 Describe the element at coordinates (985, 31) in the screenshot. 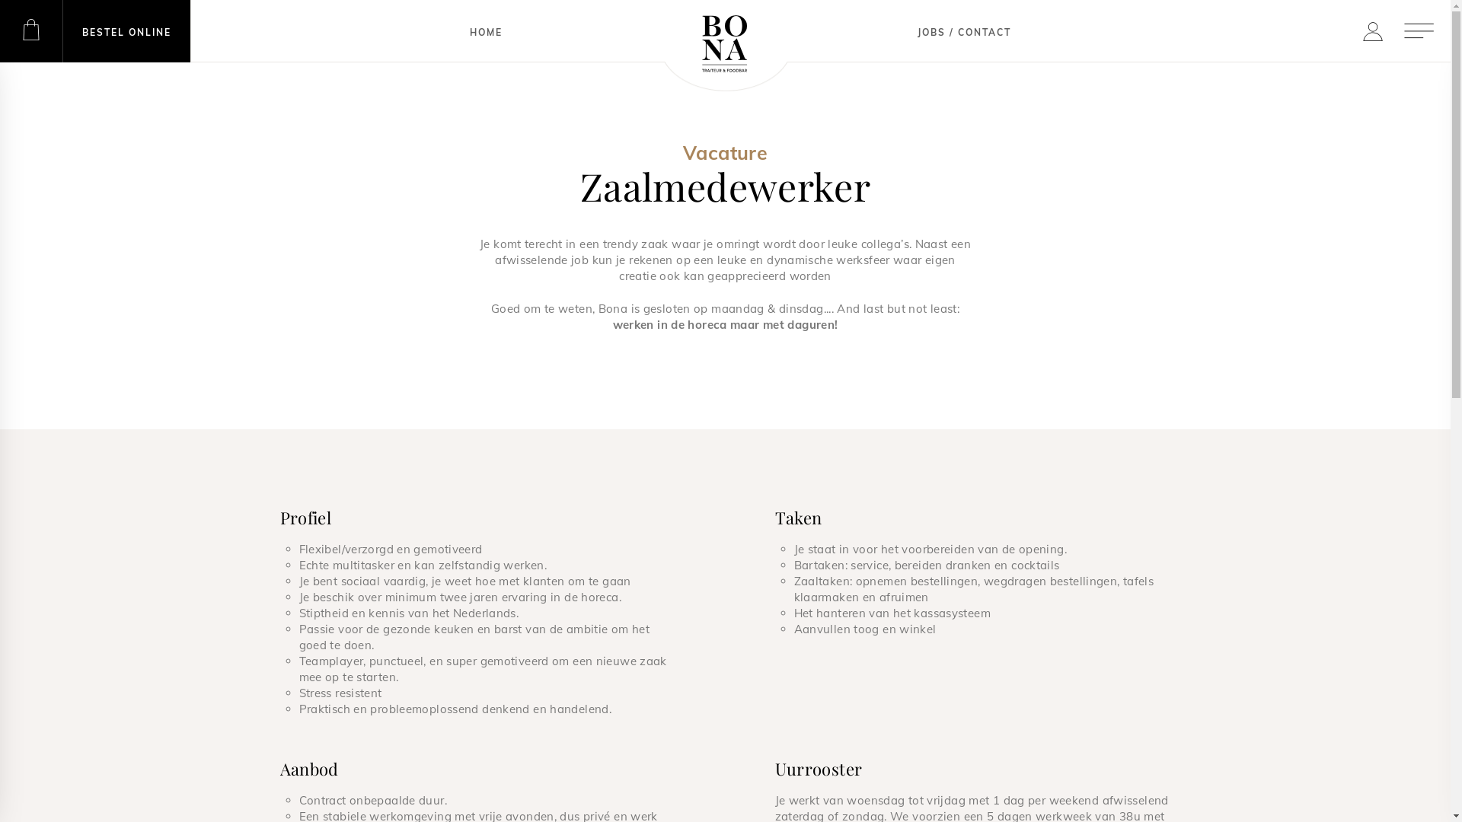

I see `CONTACT` at that location.